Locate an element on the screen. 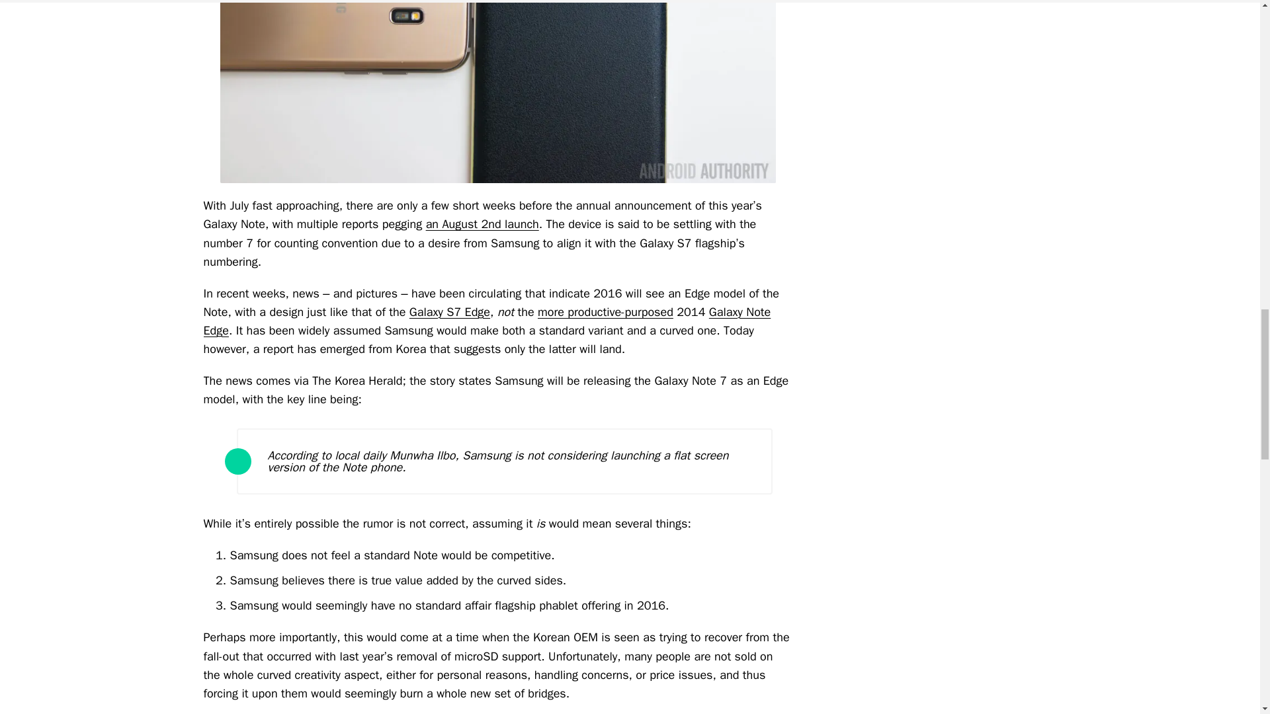 This screenshot has width=1270, height=714. an August 2nd launch is located at coordinates (482, 223).